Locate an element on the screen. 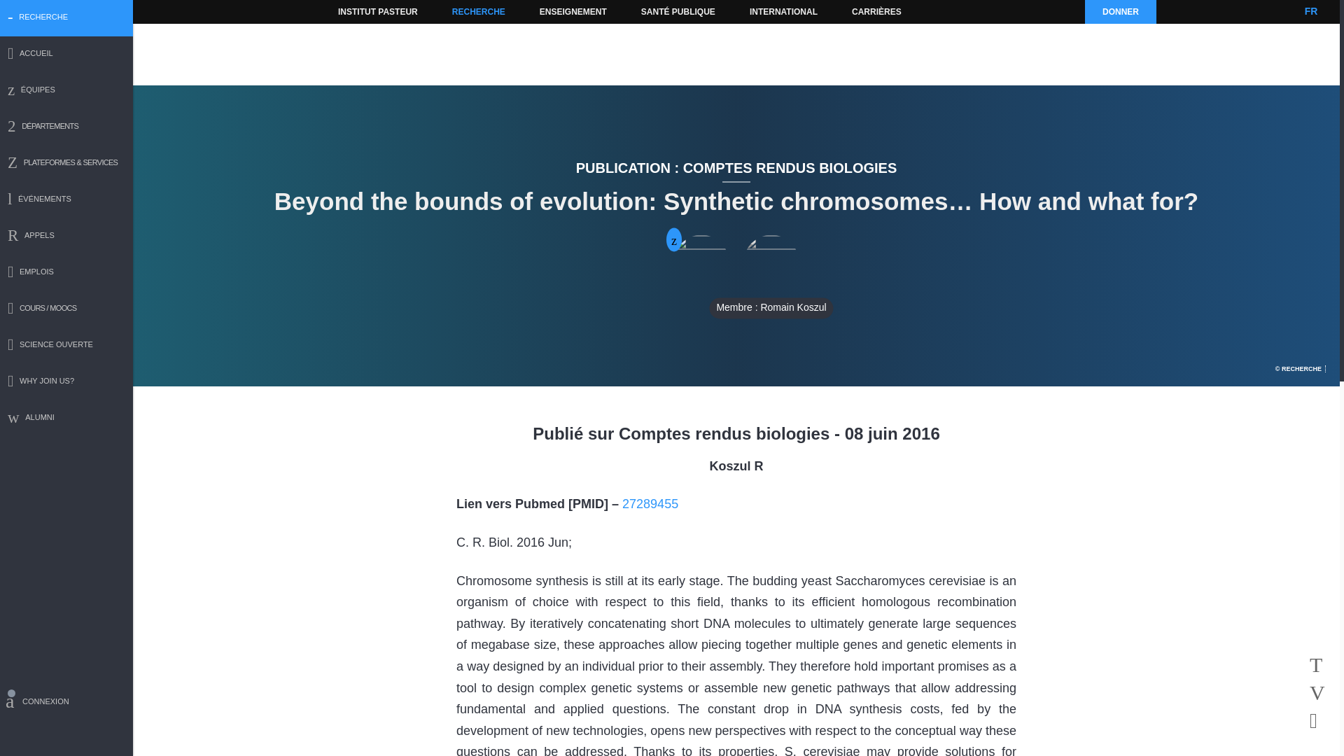  CONNEXION is located at coordinates (66, 703).